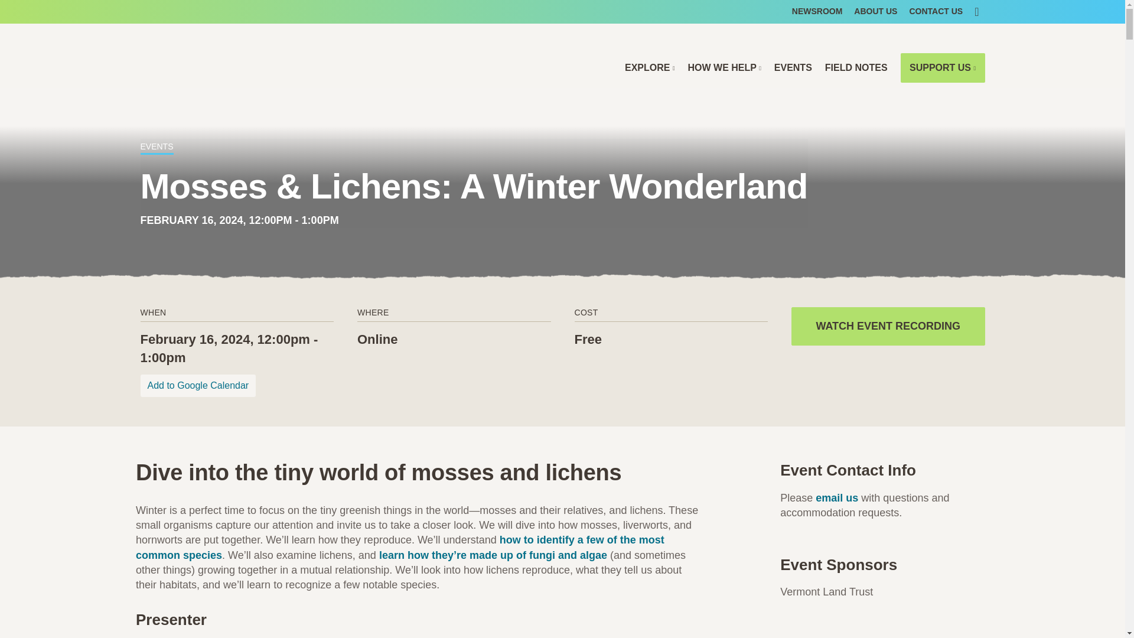 The width and height of the screenshot is (1134, 638). I want to click on FIELD NOTES, so click(856, 67).